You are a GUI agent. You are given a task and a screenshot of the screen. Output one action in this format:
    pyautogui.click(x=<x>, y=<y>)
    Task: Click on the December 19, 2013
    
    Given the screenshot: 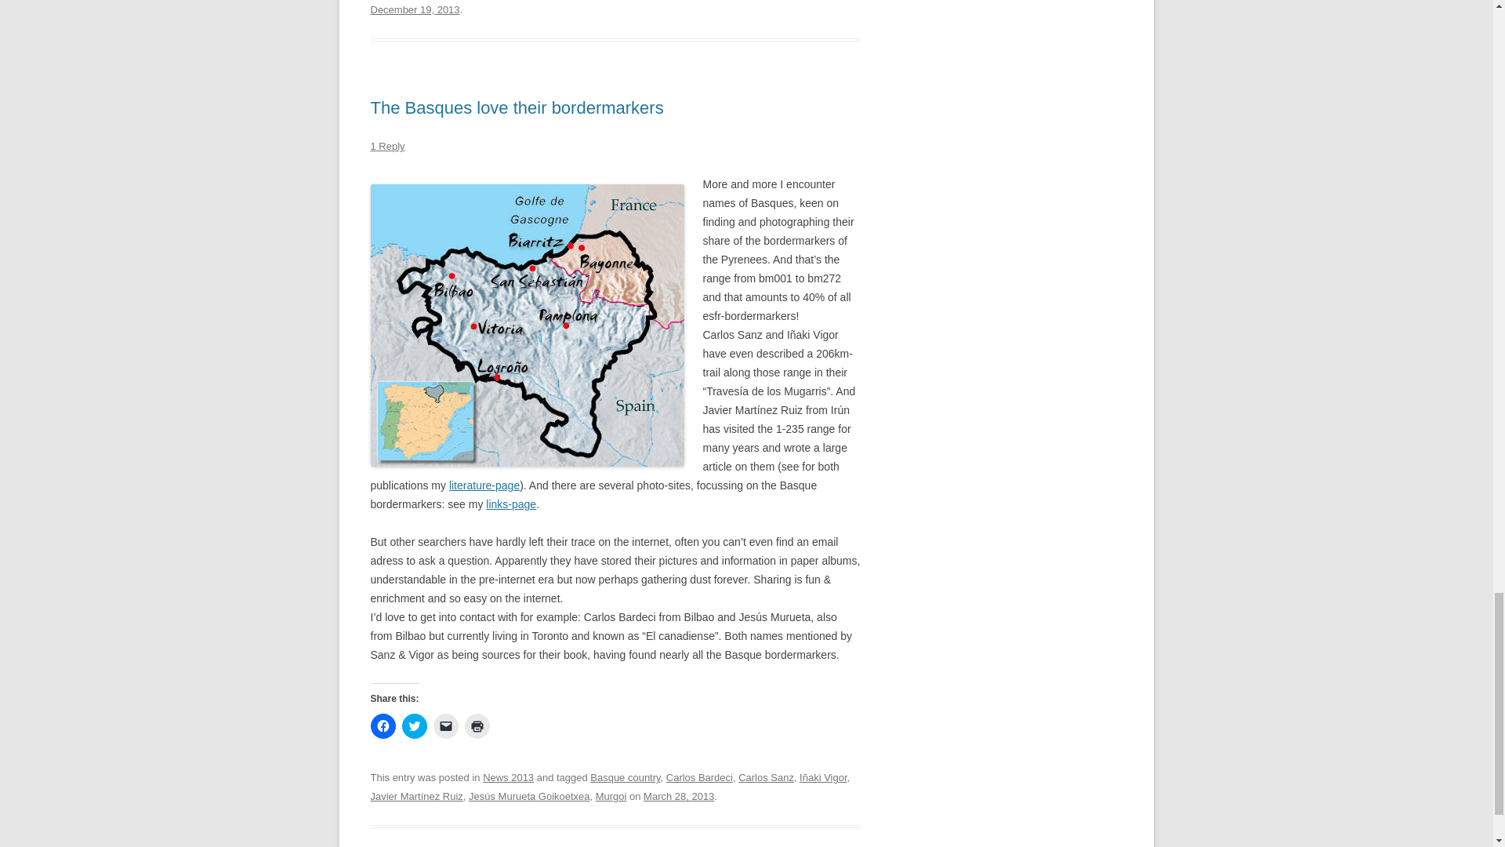 What is the action you would take?
    pyautogui.click(x=414, y=9)
    